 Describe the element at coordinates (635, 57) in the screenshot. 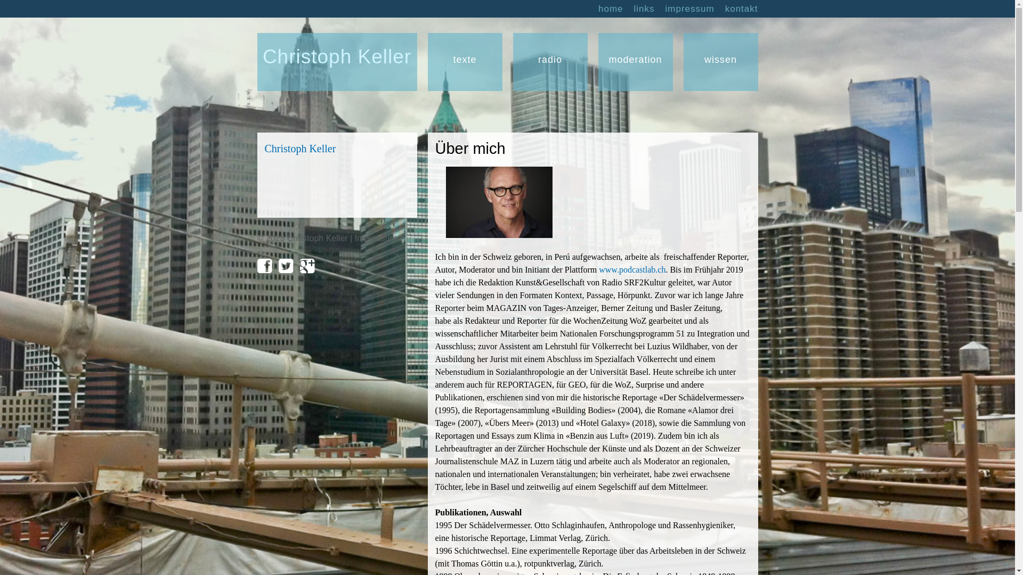

I see `moderation` at that location.